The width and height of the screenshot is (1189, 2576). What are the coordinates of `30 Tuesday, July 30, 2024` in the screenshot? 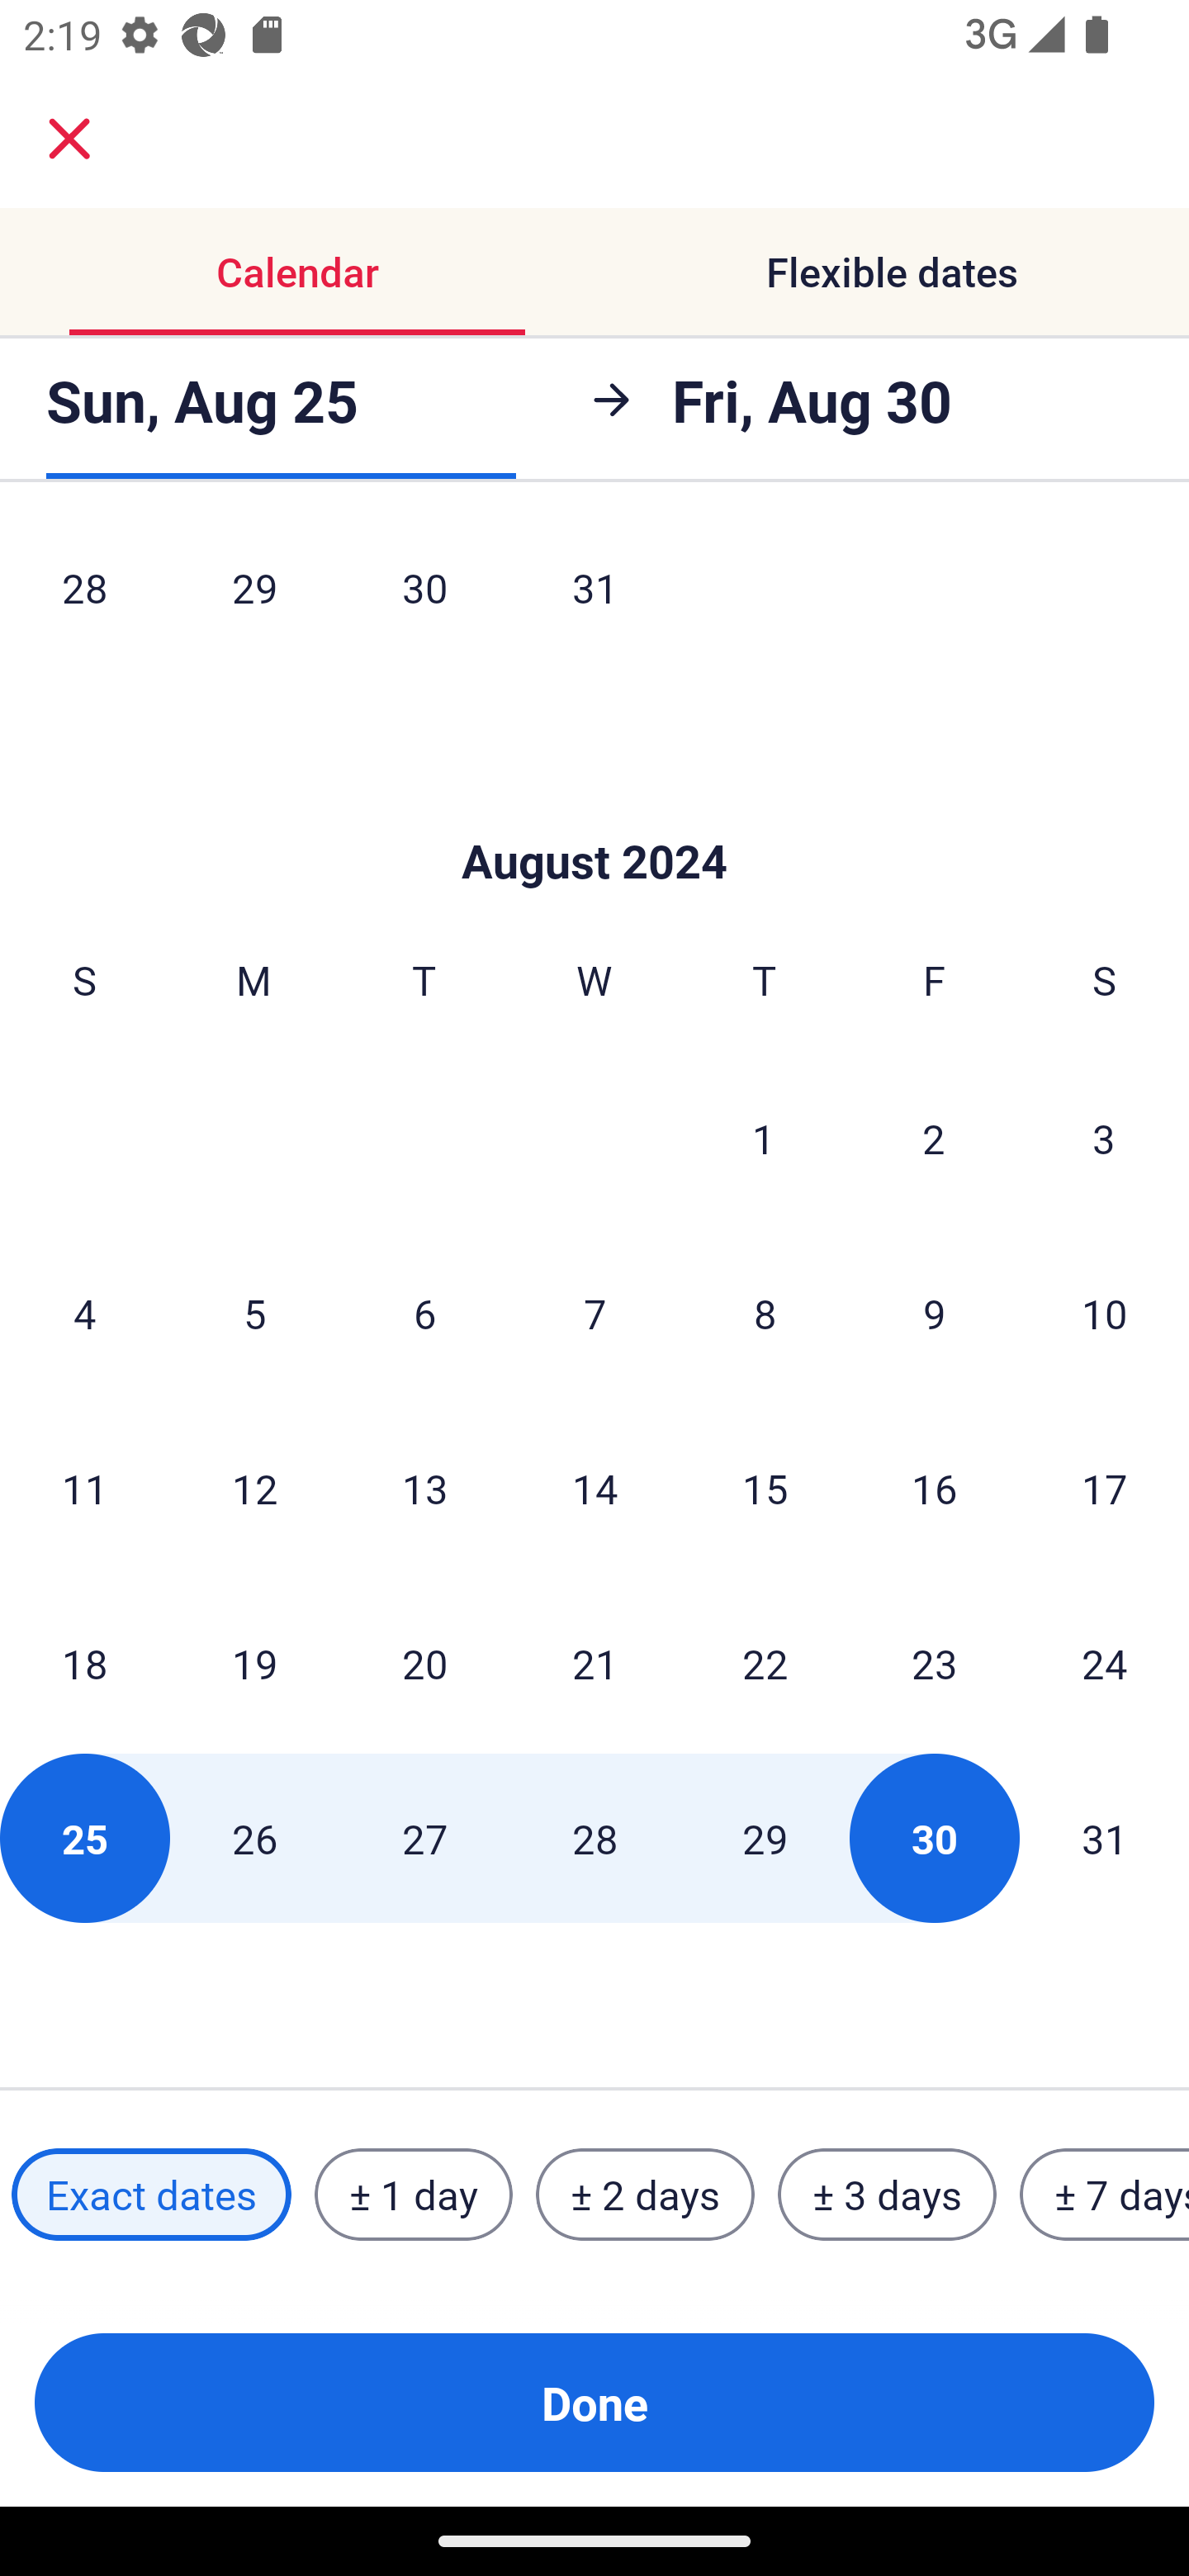 It's located at (424, 599).